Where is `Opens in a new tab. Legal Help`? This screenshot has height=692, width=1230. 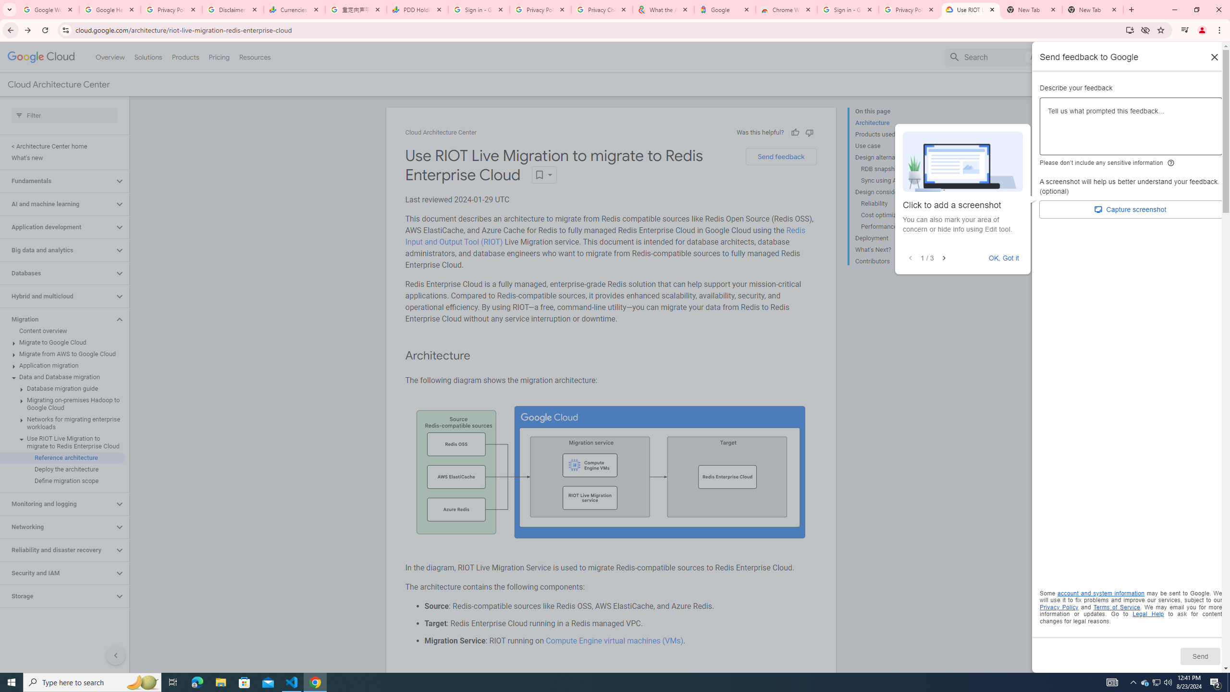 Opens in a new tab. Legal Help is located at coordinates (1148, 614).